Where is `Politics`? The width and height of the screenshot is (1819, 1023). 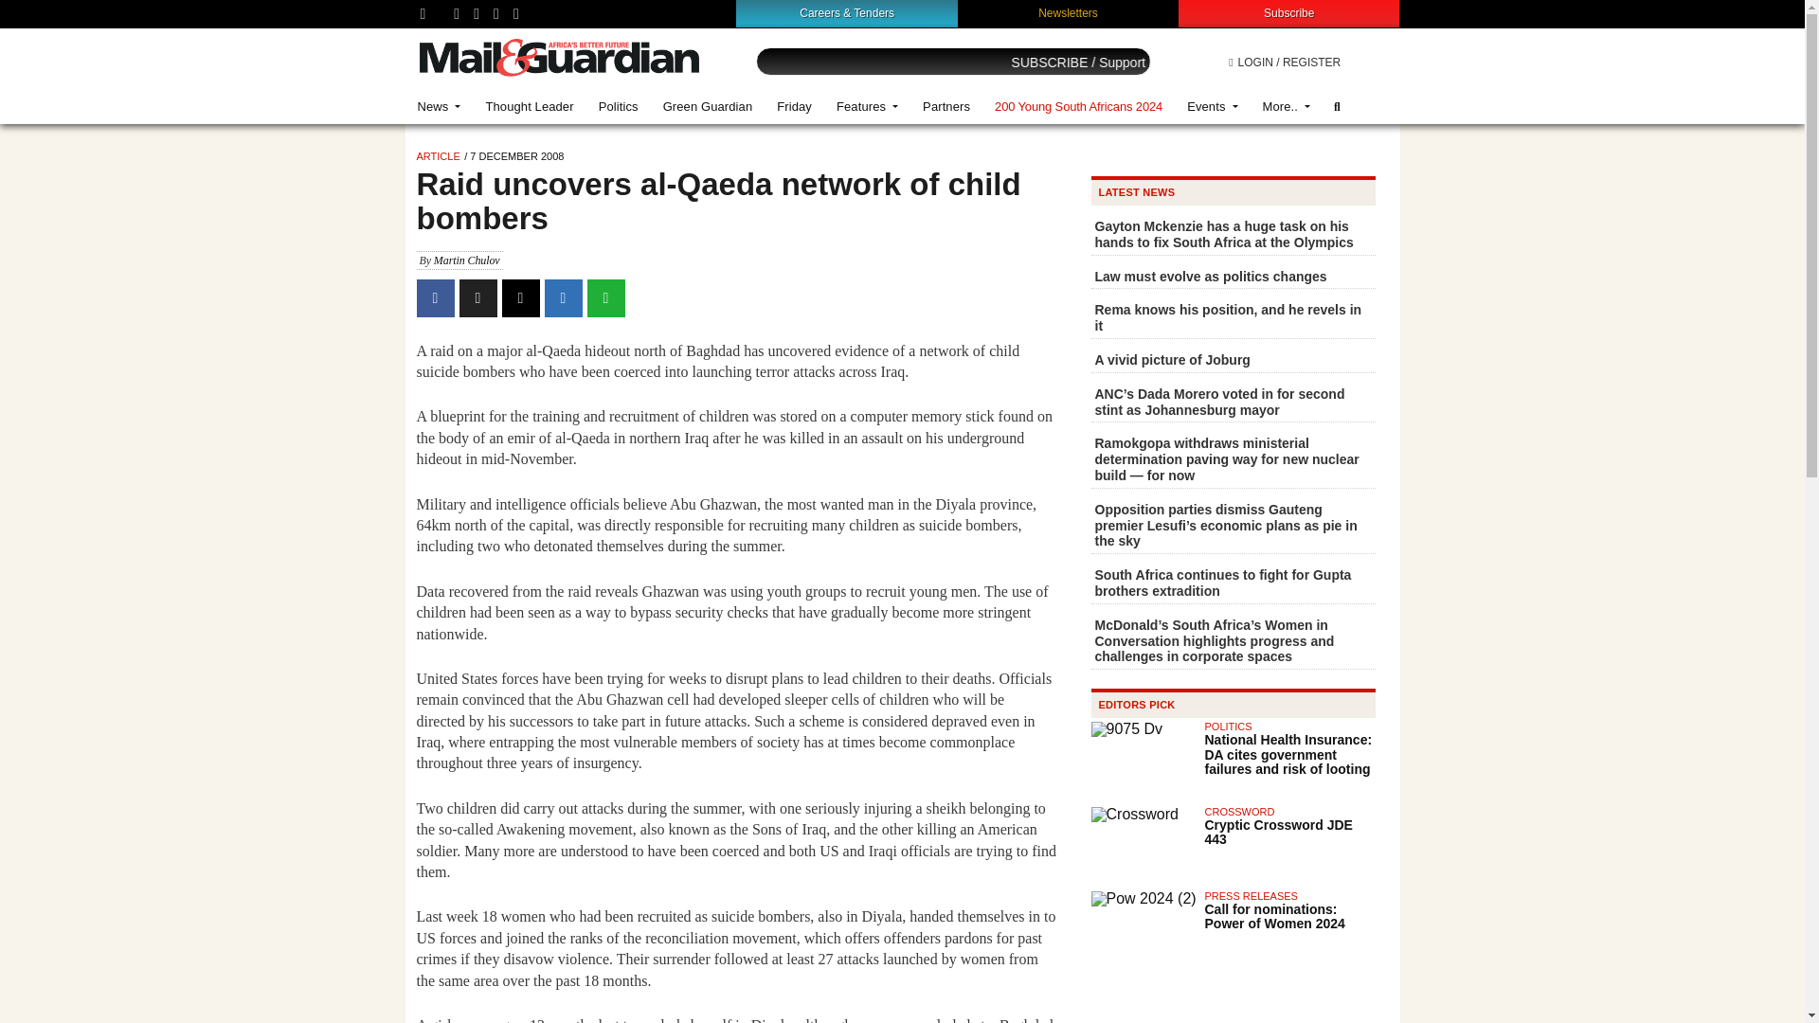
Politics is located at coordinates (618, 106).